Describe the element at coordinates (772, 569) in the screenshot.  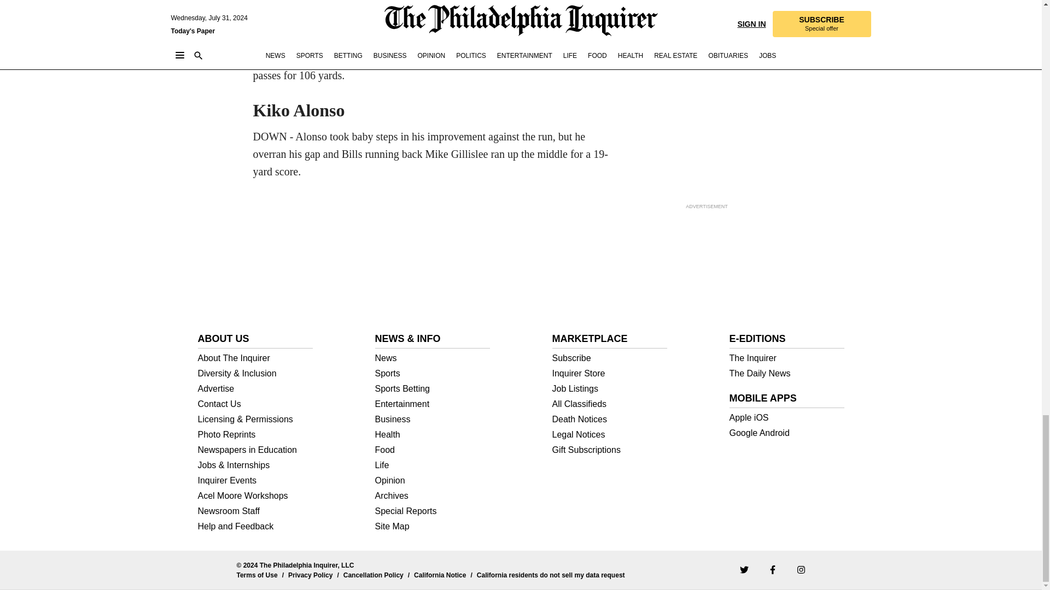
I see `Facebook` at that location.